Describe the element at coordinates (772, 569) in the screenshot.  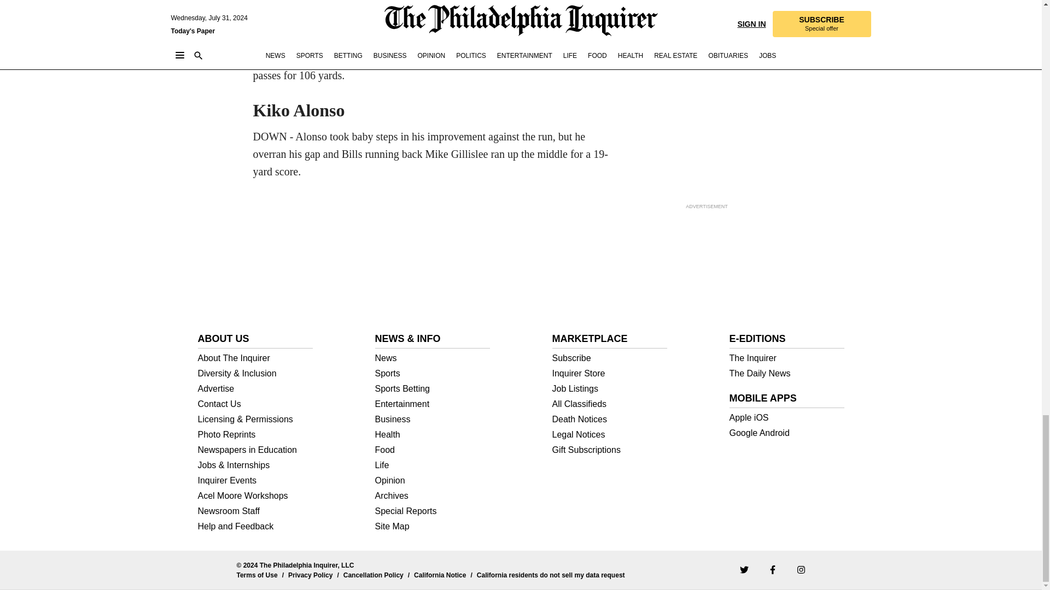
I see `Facebook` at that location.